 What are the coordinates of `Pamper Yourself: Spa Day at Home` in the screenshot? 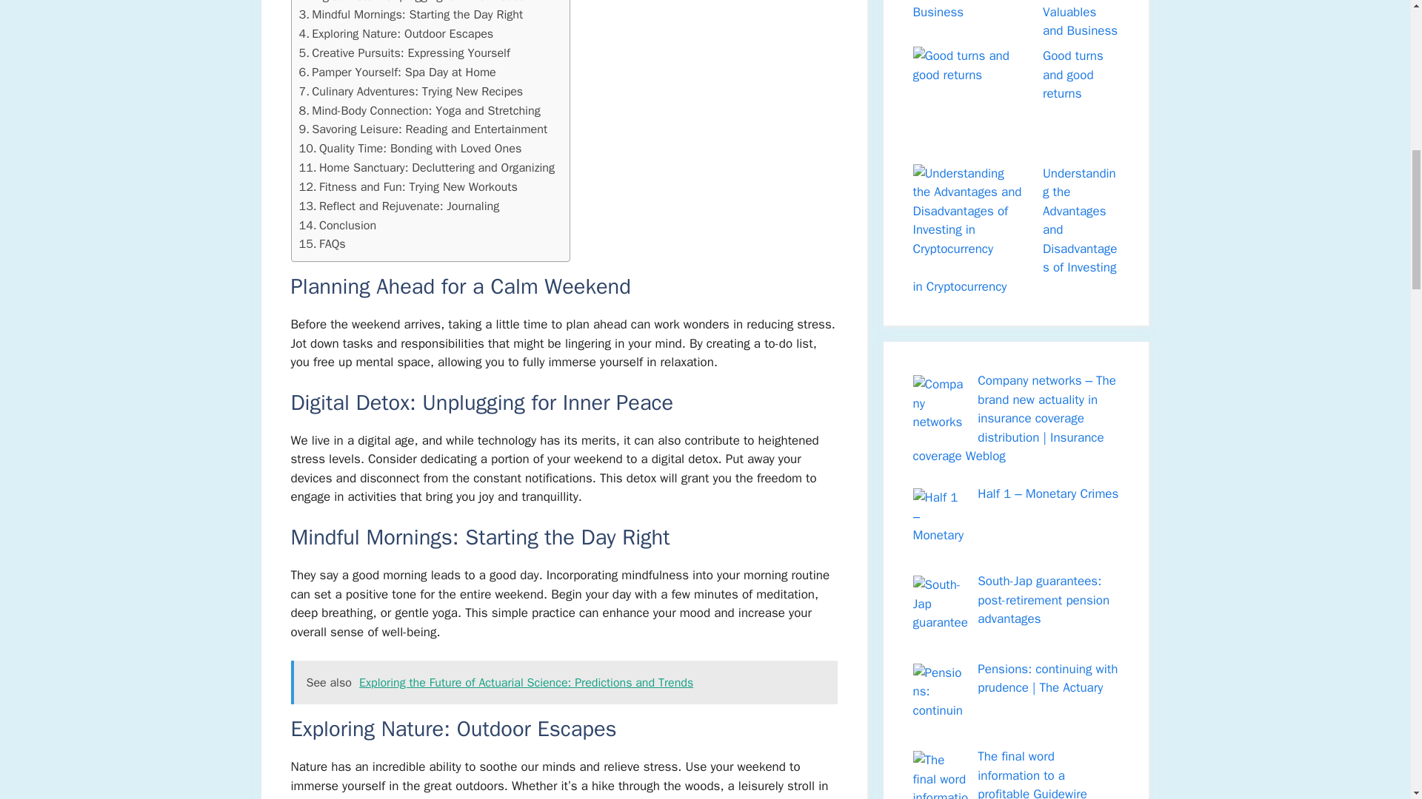 It's located at (397, 73).